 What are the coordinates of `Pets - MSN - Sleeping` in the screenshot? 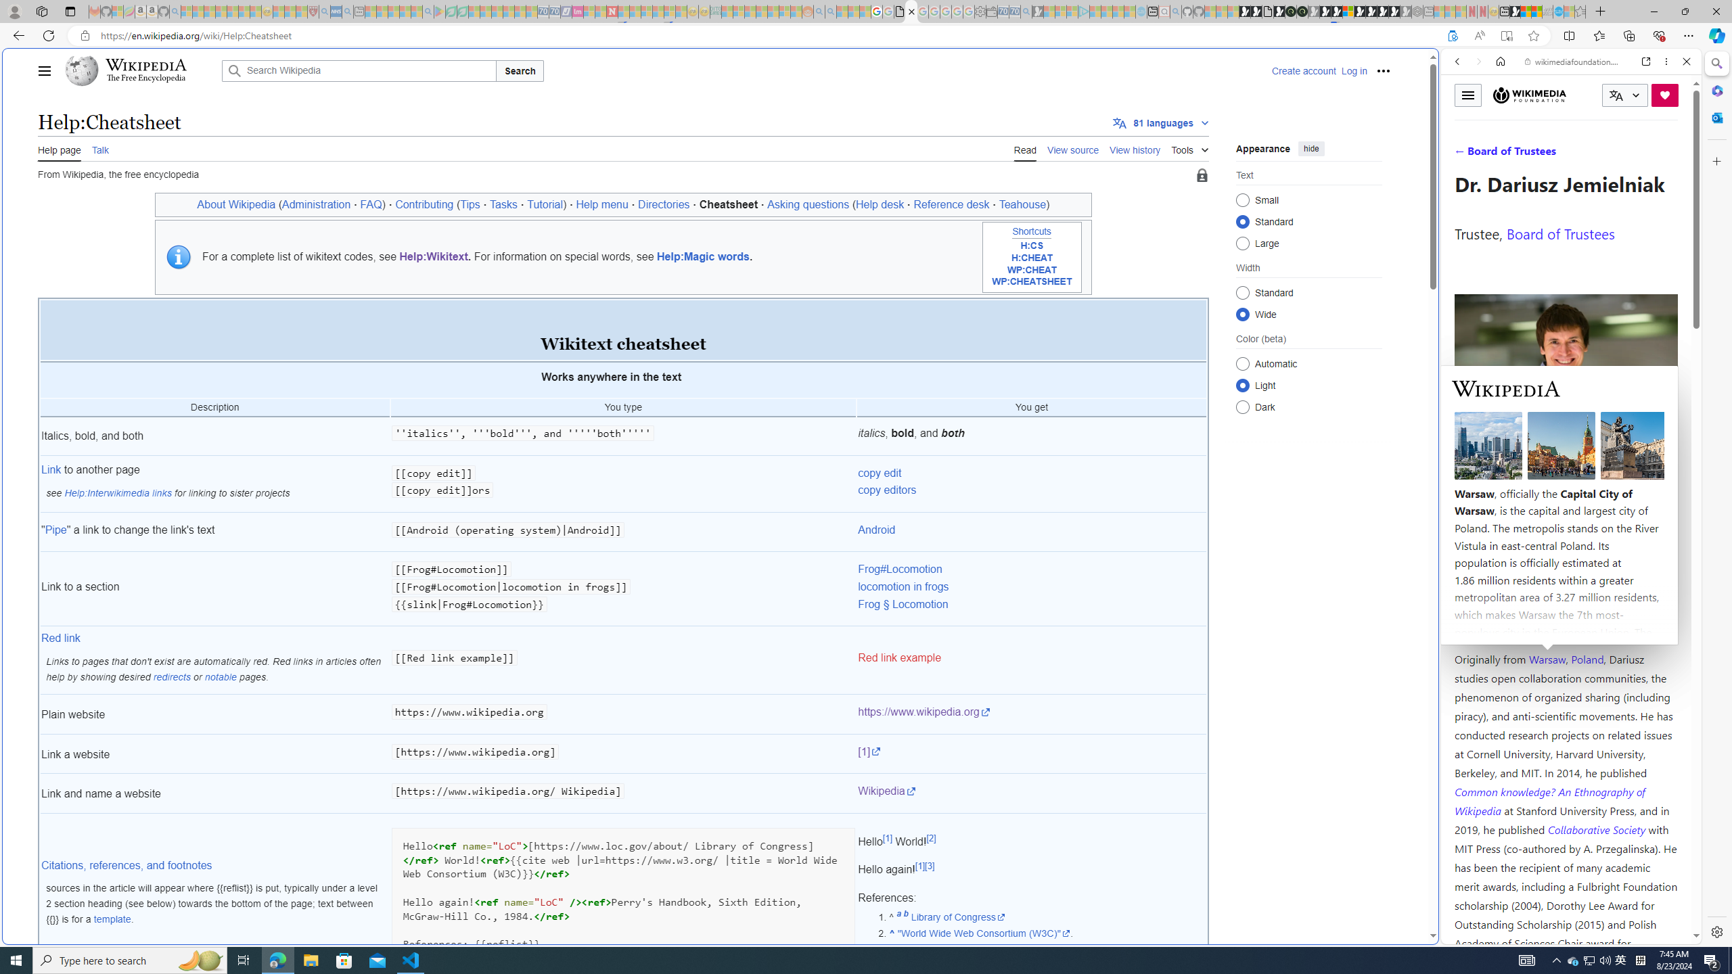 It's located at (405, 11).